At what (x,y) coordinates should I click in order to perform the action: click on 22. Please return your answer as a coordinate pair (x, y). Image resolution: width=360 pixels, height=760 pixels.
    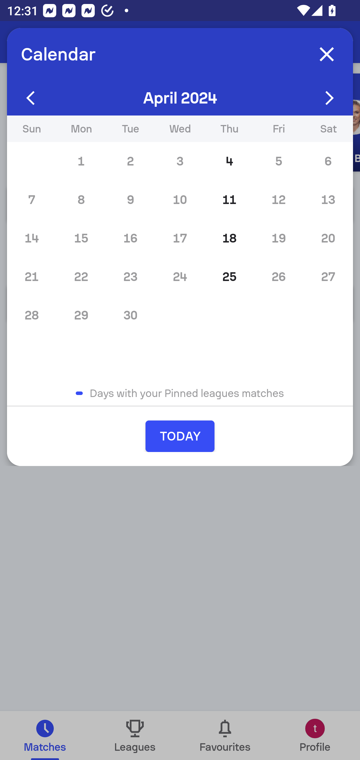
    Looking at the image, I should click on (81, 276).